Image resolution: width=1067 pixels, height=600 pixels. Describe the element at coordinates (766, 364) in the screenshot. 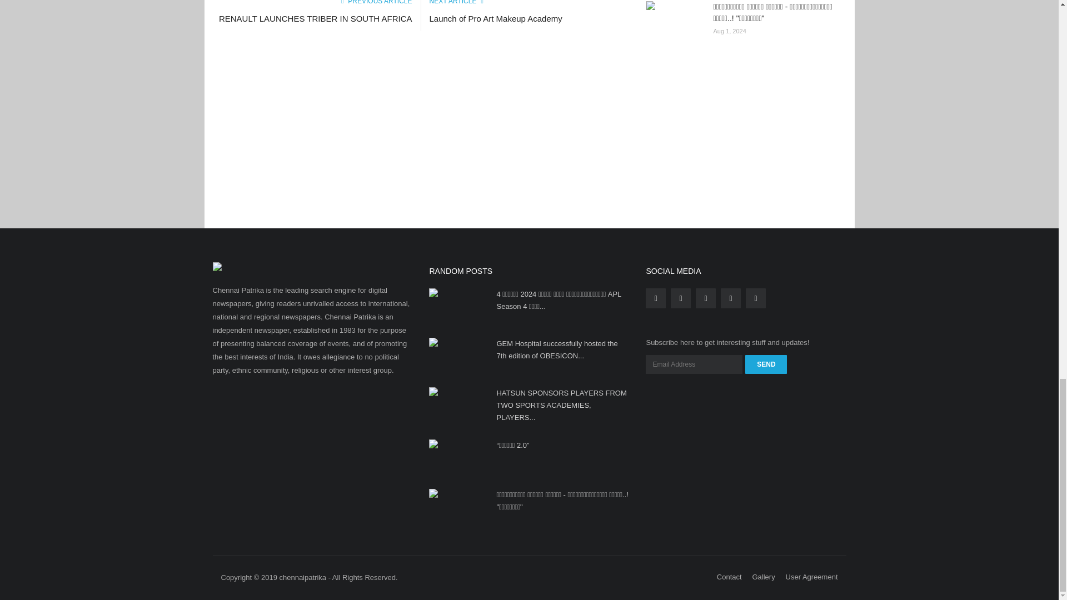

I see `Send` at that location.